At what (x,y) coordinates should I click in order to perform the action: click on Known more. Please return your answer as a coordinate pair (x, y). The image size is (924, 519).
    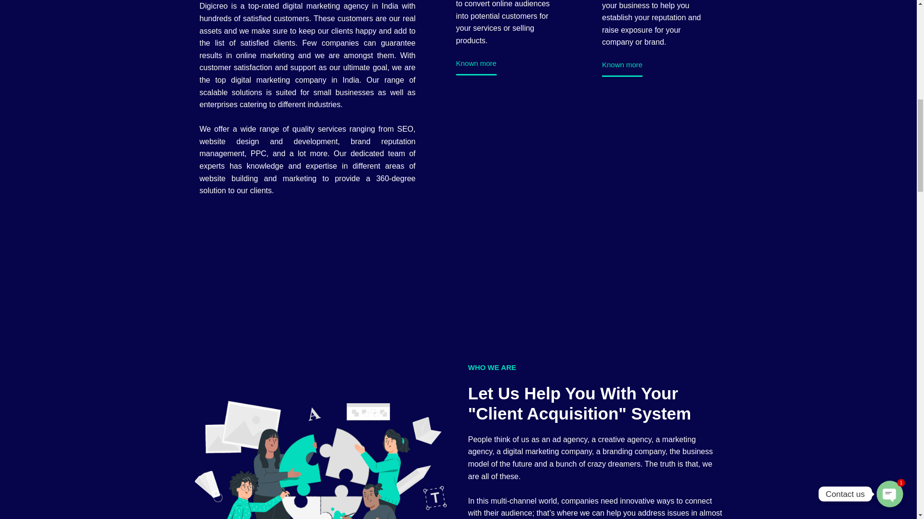
    Looking at the image, I should click on (476, 67).